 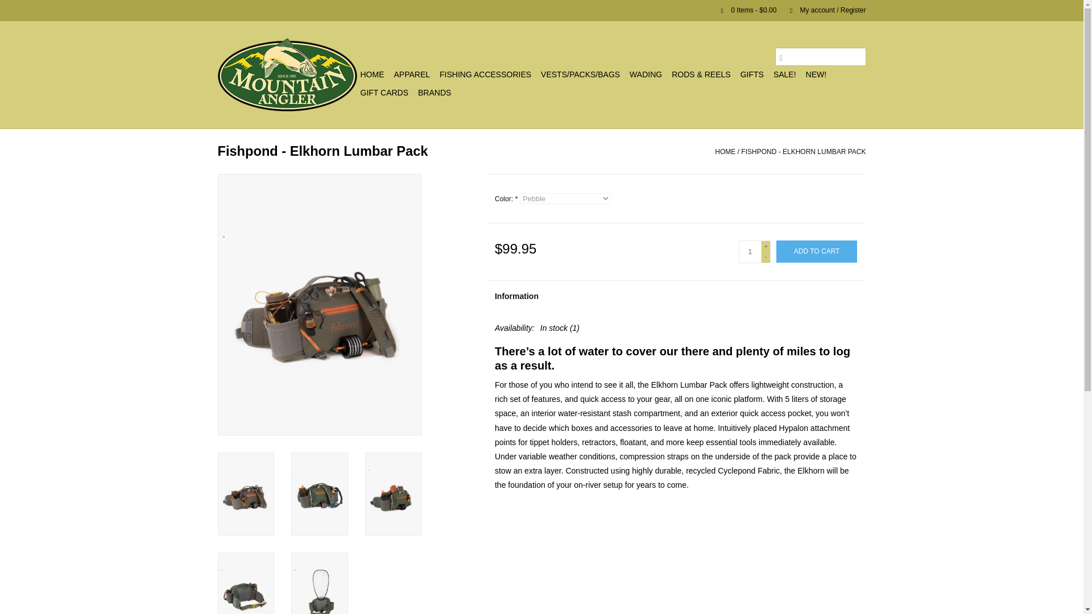 What do you see at coordinates (412, 74) in the screenshot?
I see `APPAREL` at bounding box center [412, 74].